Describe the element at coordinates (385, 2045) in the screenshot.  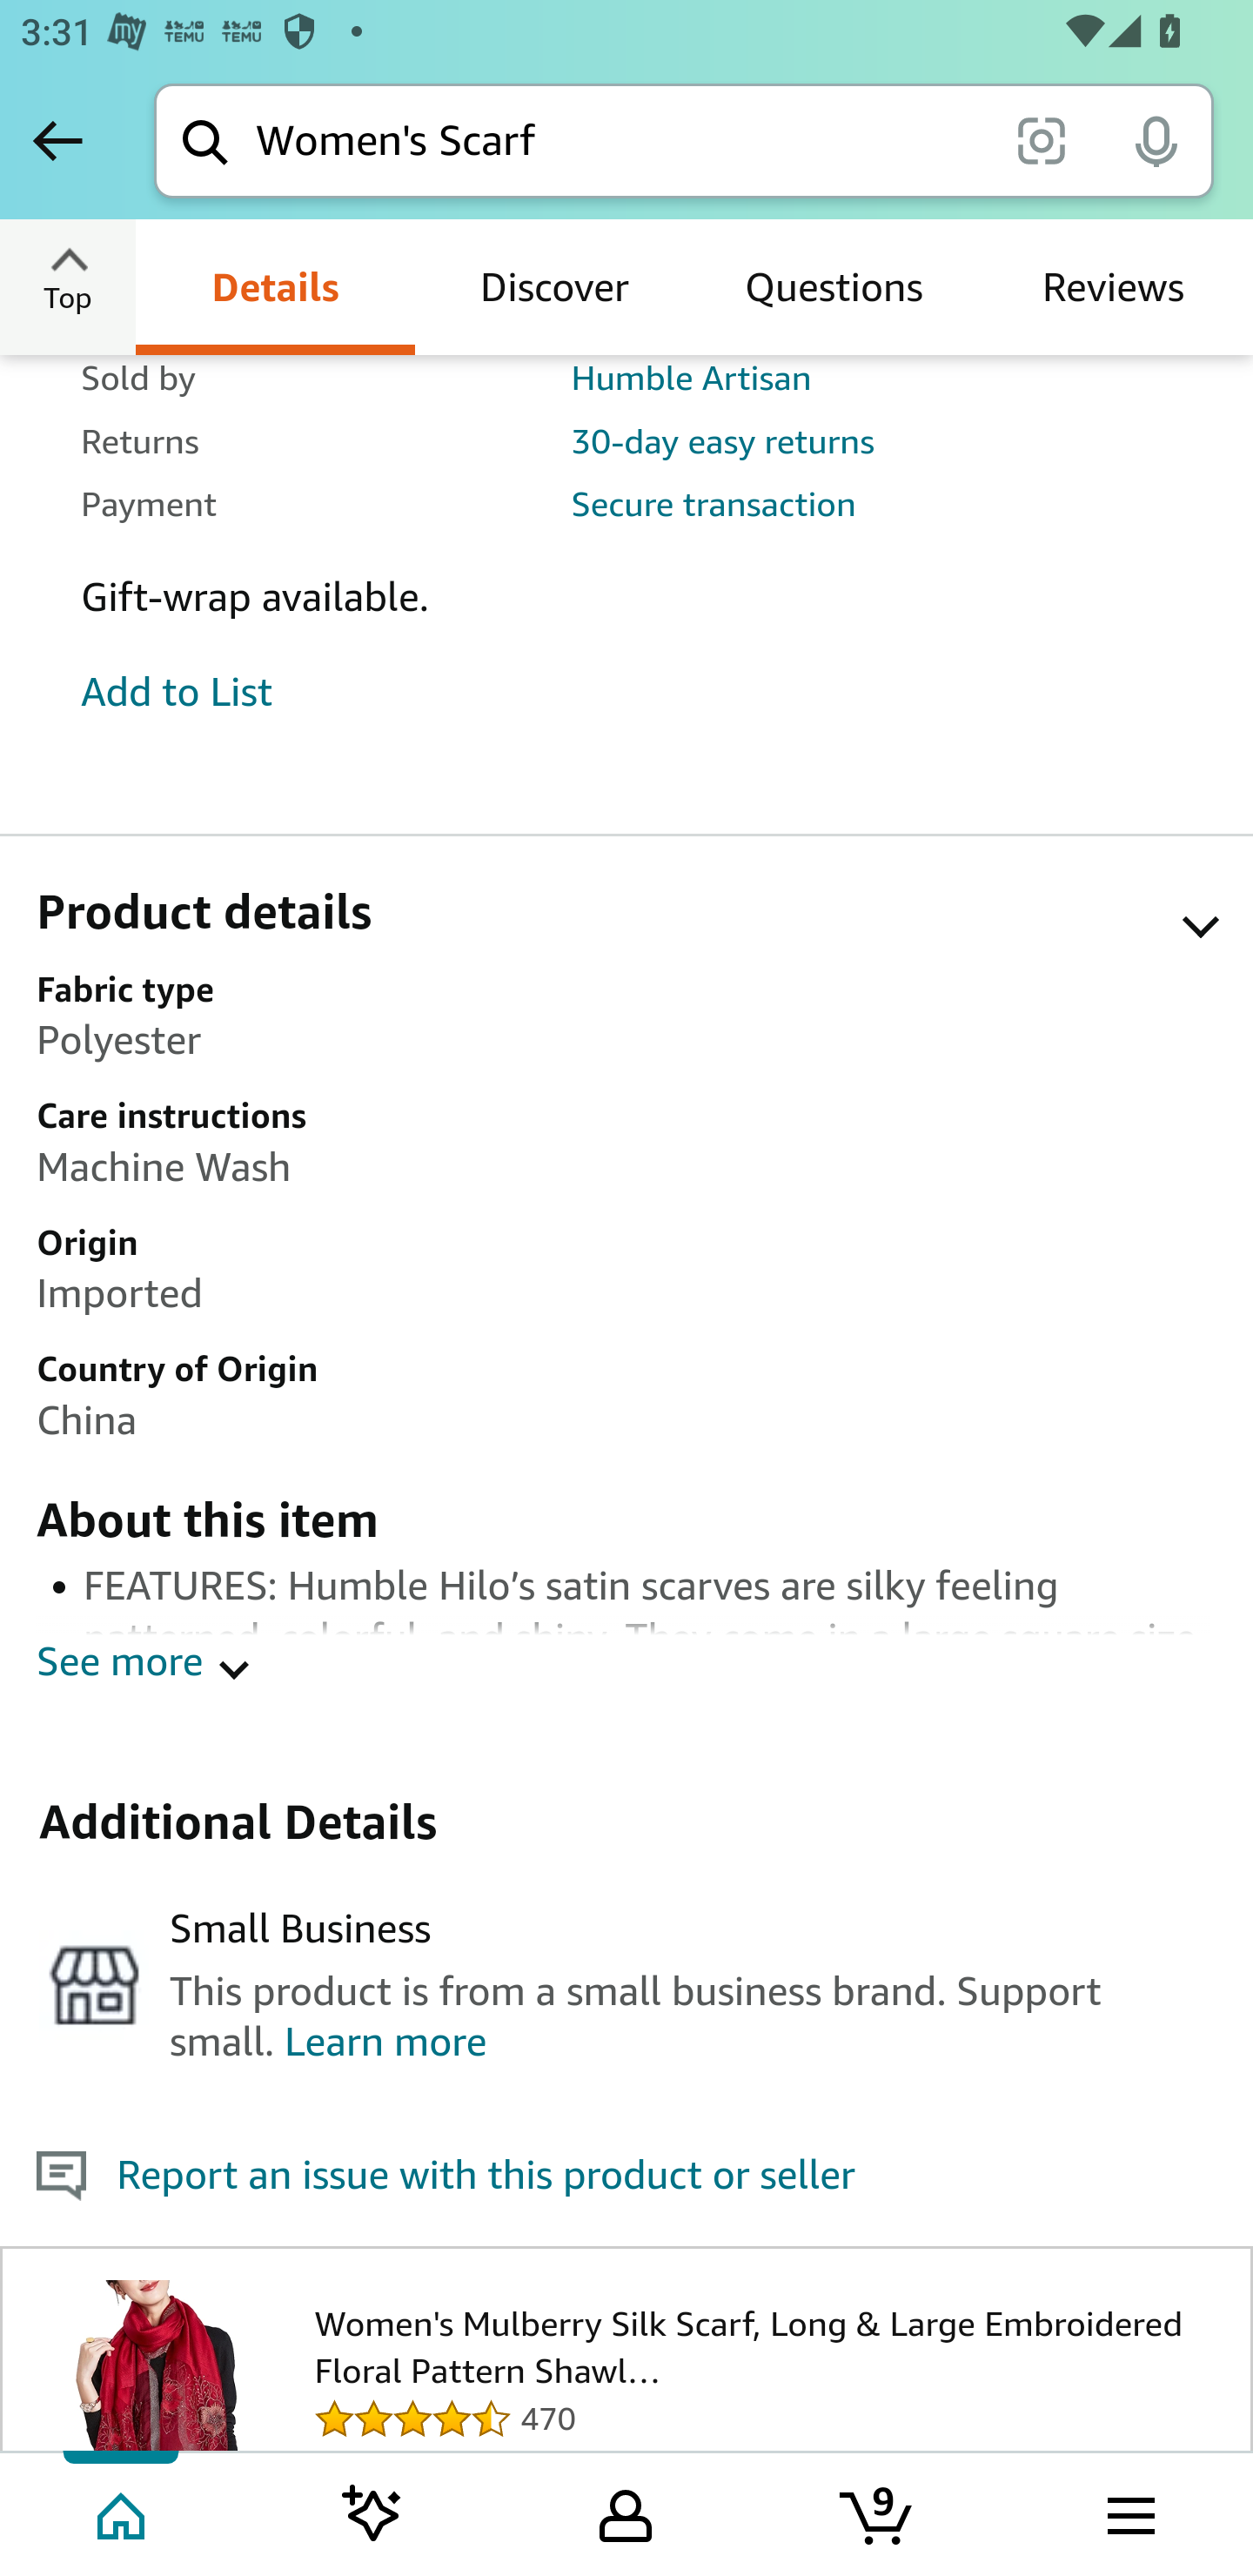
I see `Learn more` at that location.